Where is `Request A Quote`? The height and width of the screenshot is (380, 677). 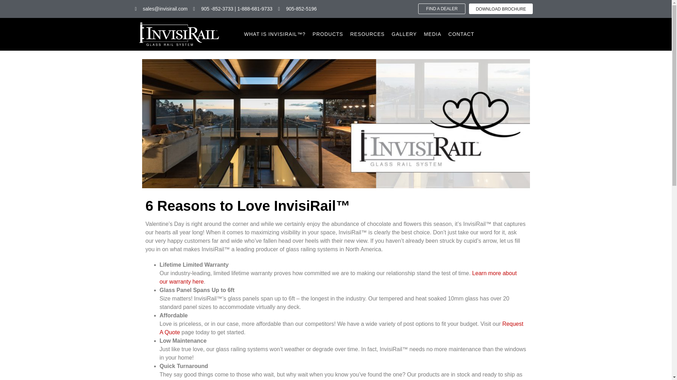 Request A Quote is located at coordinates (341, 328).